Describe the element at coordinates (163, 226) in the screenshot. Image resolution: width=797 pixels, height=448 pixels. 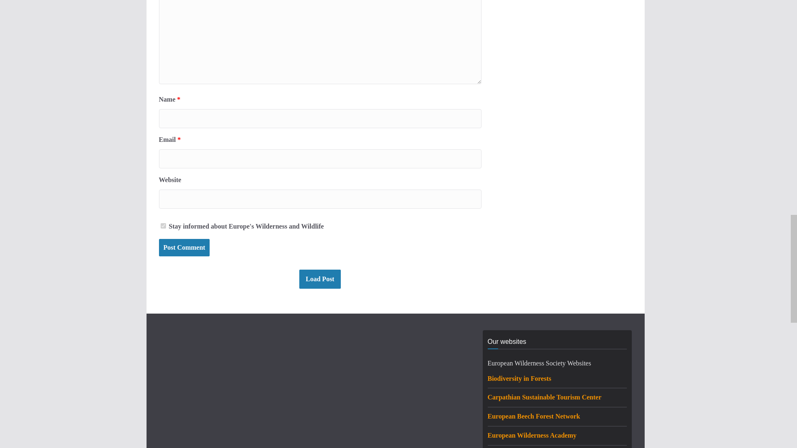
I see `1` at that location.